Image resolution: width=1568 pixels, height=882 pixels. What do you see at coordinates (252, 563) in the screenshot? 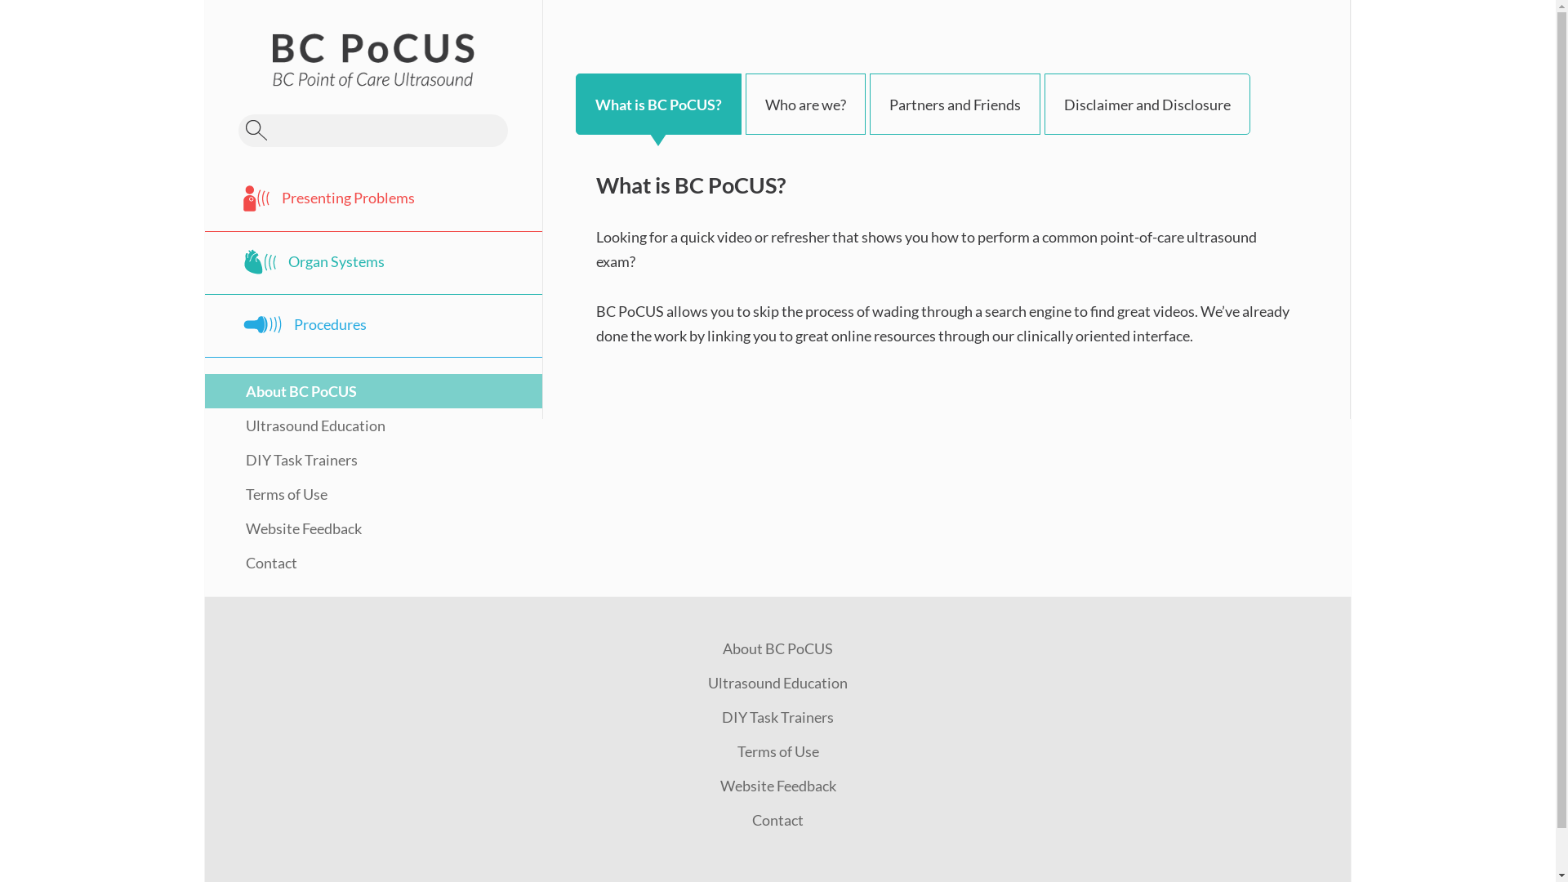
I see `Contact` at bounding box center [252, 563].